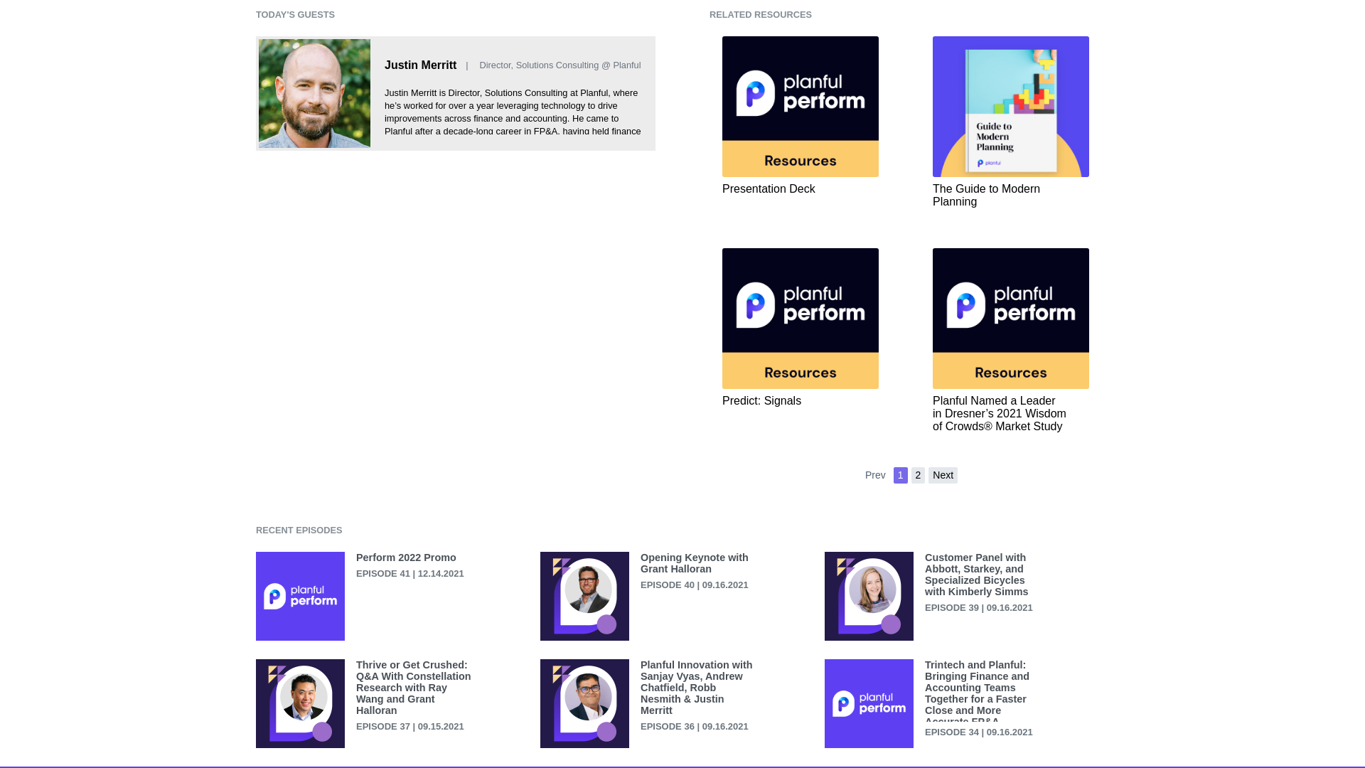 This screenshot has height=768, width=1365. I want to click on The Guide to Modern Planning, so click(1011, 122).